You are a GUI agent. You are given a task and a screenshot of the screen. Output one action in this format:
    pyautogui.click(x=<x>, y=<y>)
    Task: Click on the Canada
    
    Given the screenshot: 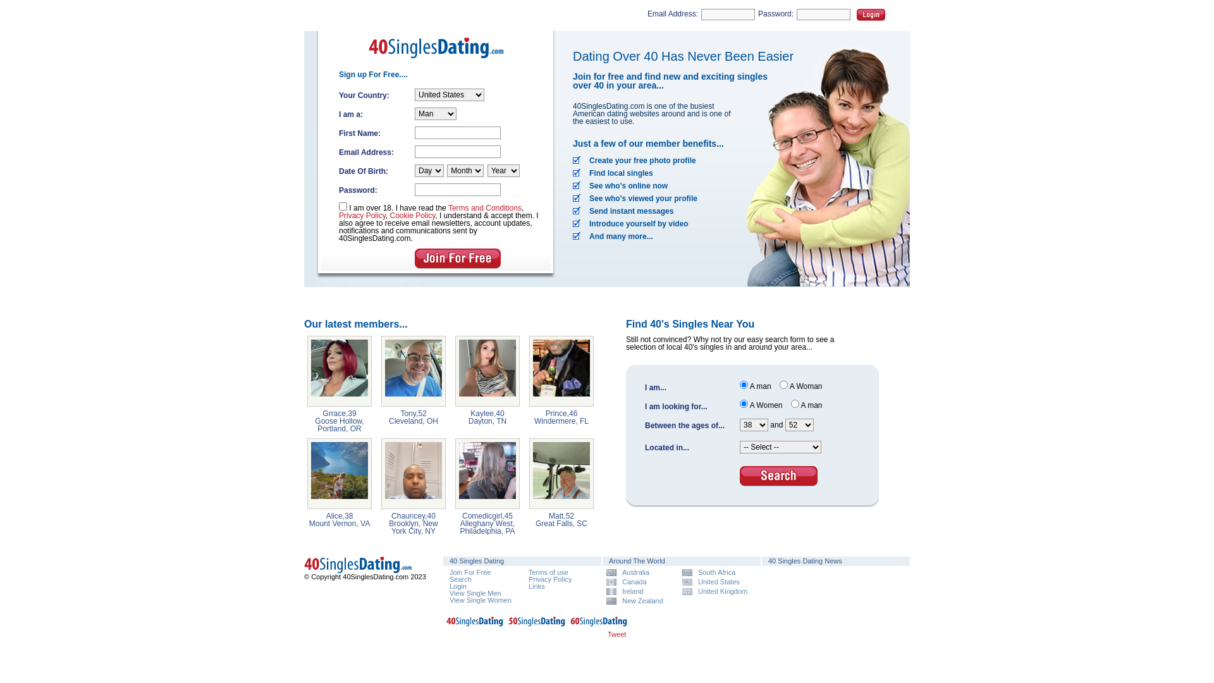 What is the action you would take?
    pyautogui.click(x=639, y=582)
    